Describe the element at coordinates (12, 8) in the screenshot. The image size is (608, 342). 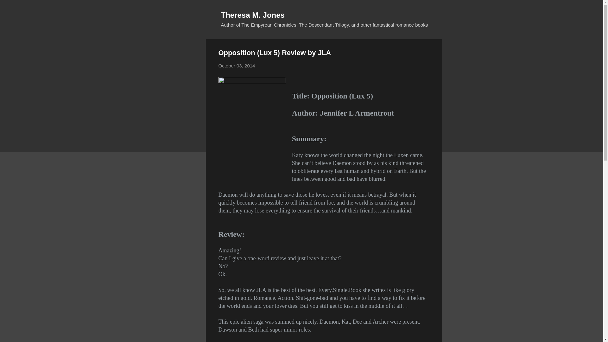
I see `Search` at that location.